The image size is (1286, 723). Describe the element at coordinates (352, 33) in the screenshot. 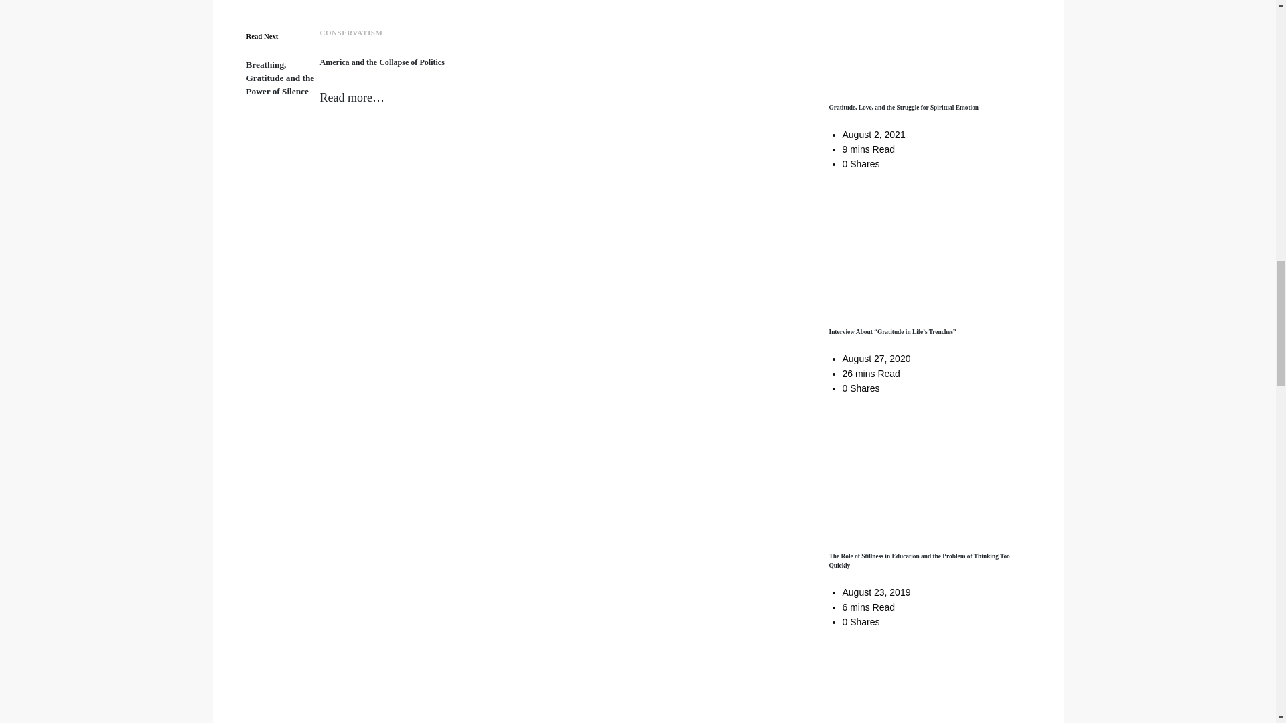

I see `CONSERVATISM` at that location.